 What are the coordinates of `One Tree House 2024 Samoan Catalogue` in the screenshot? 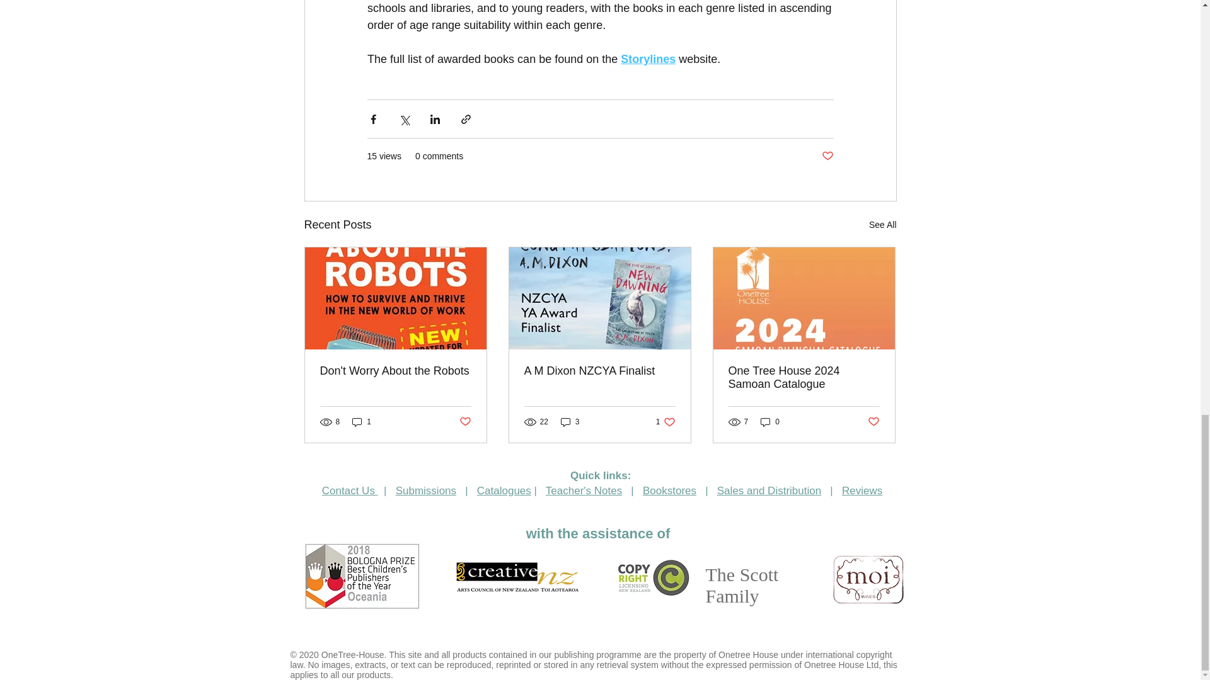 It's located at (362, 422).